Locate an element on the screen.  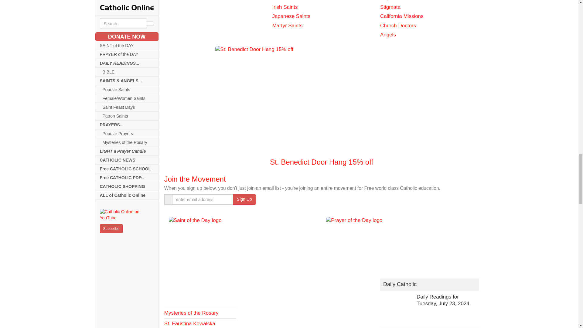
Sign Up is located at coordinates (244, 199).